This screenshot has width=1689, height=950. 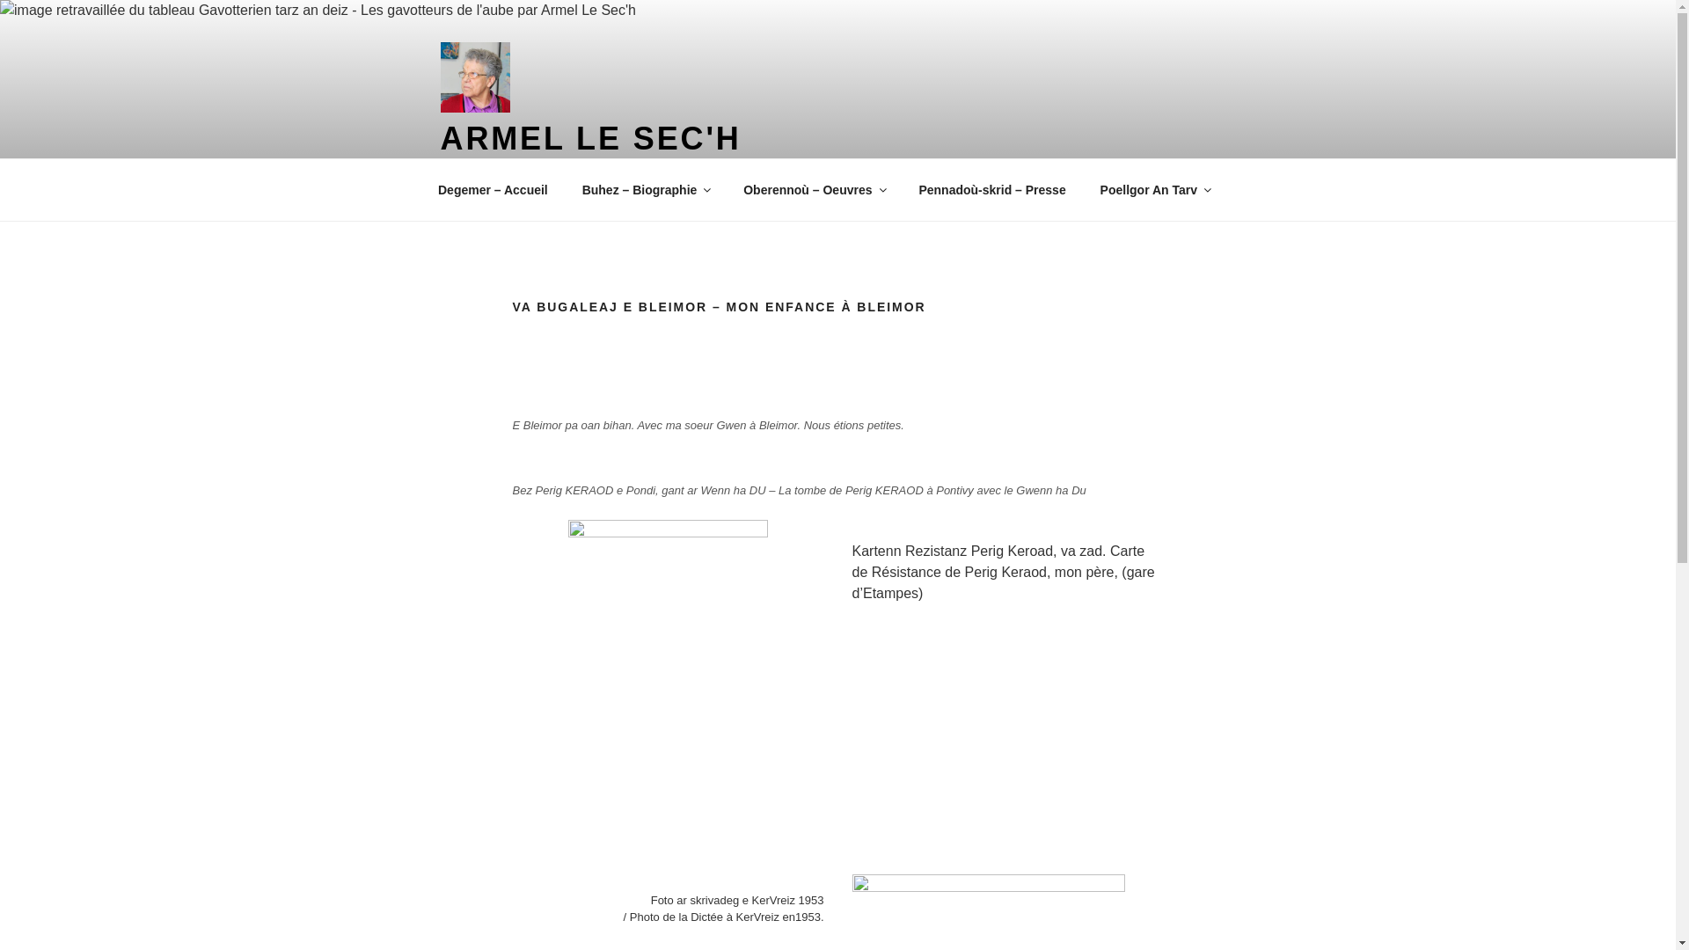 I want to click on ARMEL LE SEC'H, so click(x=590, y=139).